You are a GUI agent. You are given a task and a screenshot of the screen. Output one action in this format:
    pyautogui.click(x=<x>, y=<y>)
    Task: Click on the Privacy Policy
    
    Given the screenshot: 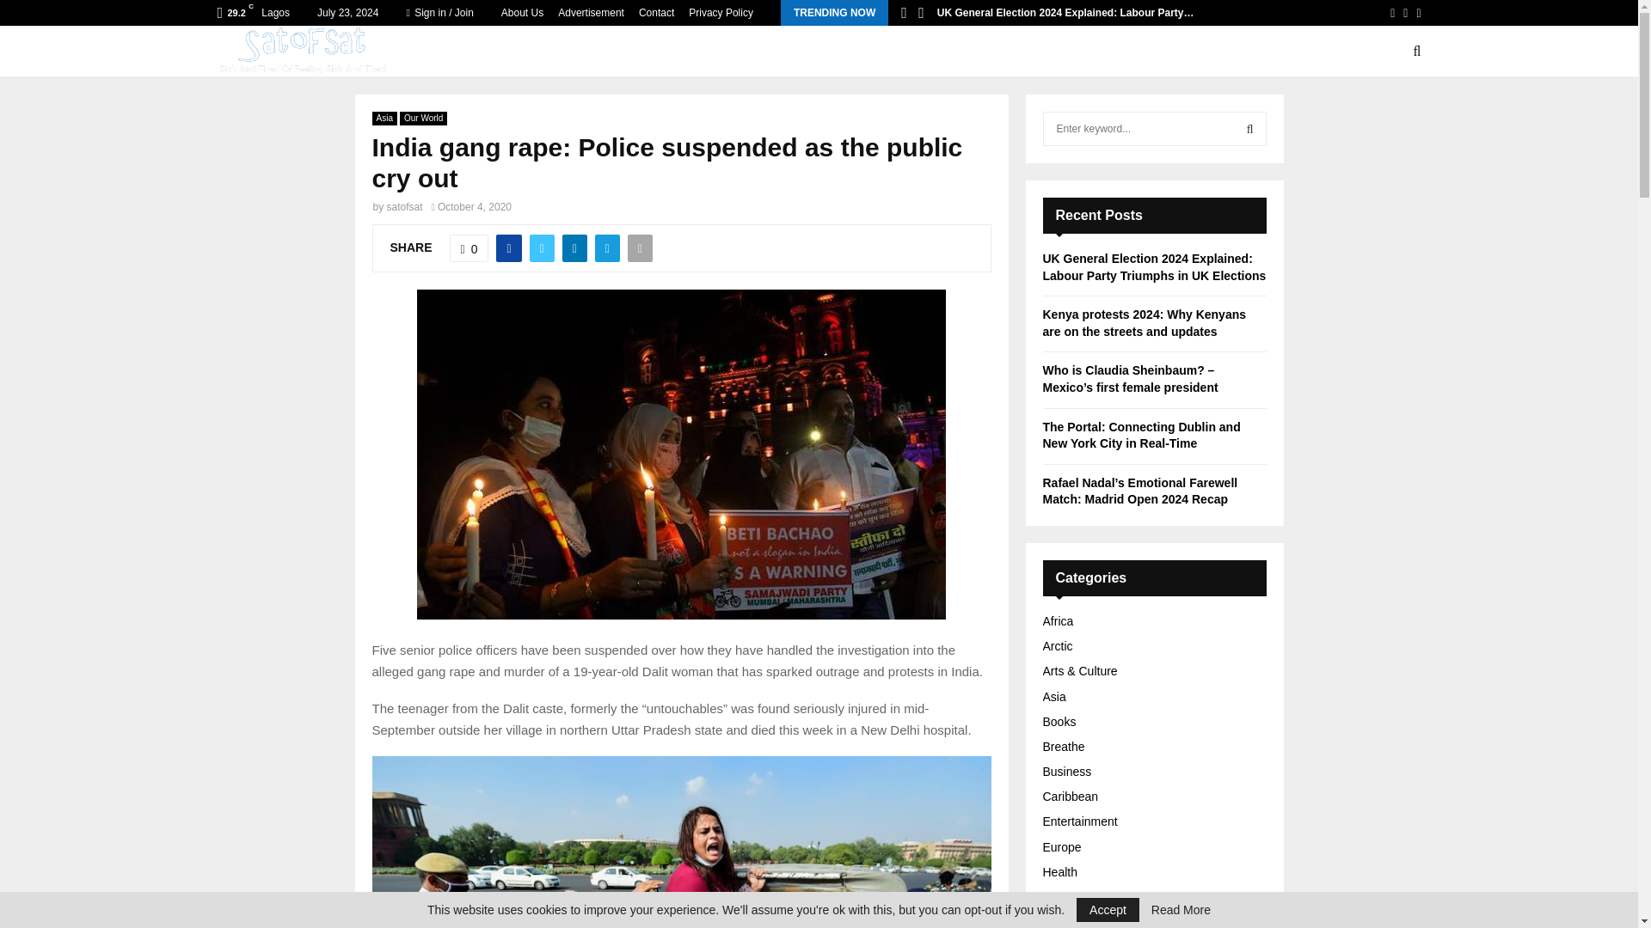 What is the action you would take?
    pyautogui.click(x=721, y=13)
    